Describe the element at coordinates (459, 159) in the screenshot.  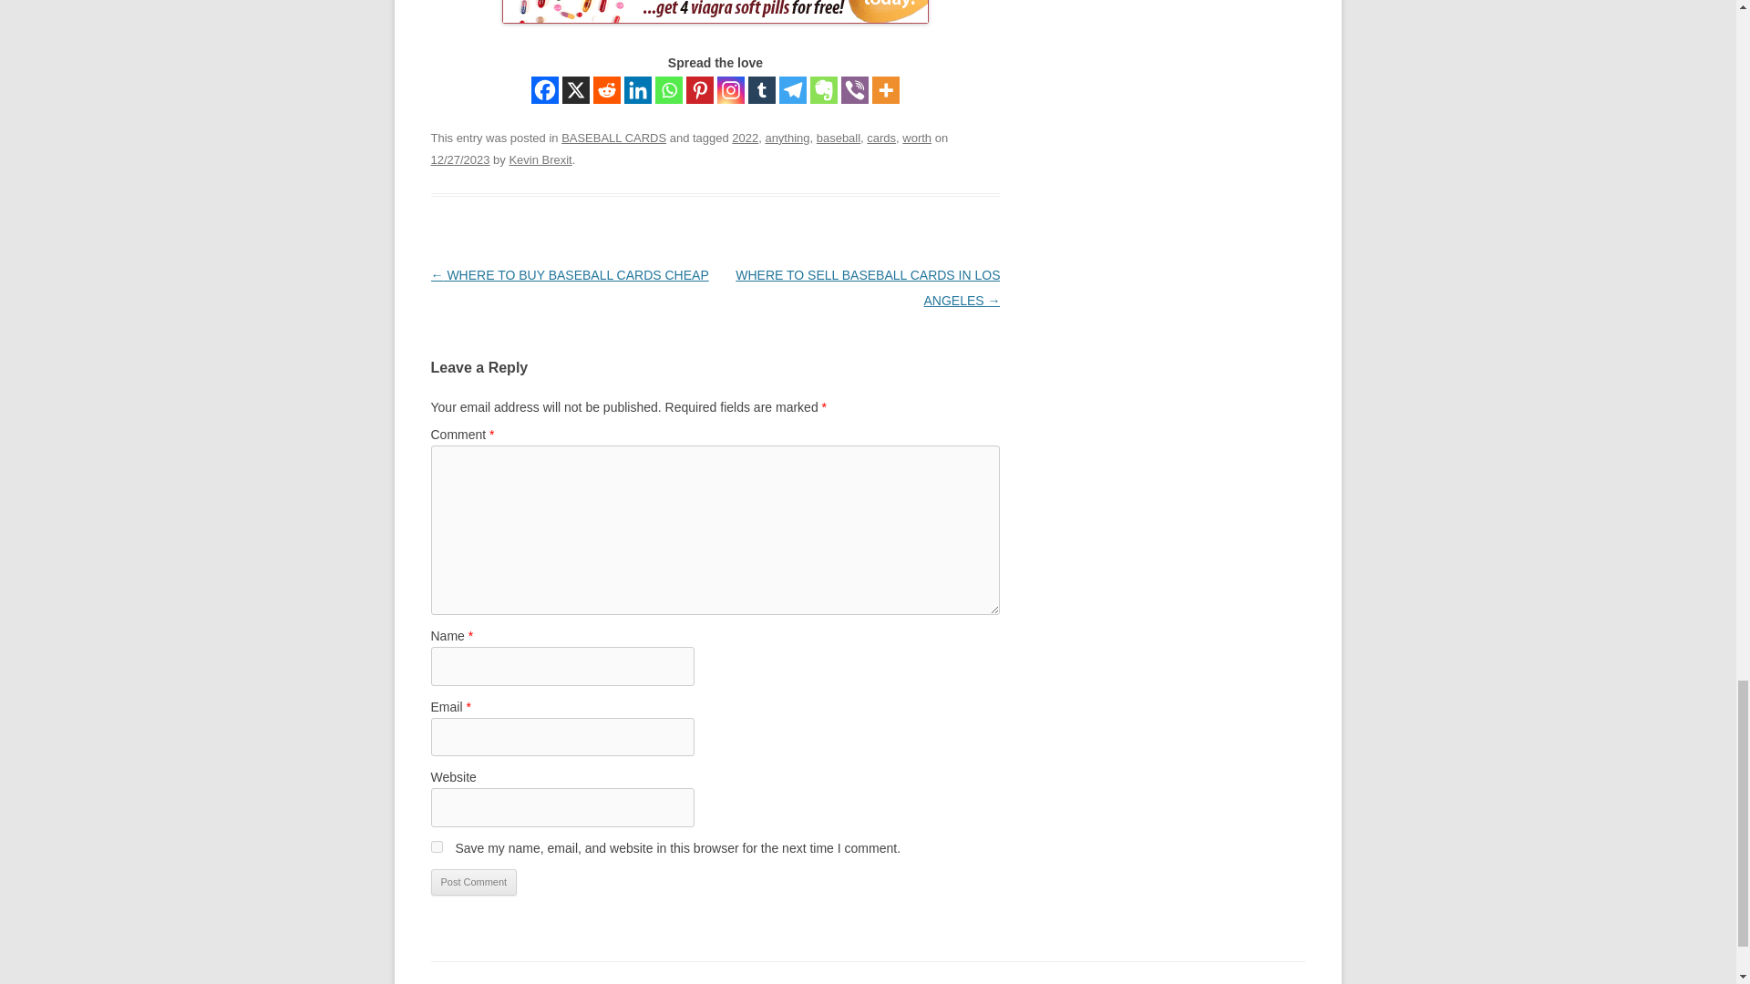
I see `2:48 AM` at that location.